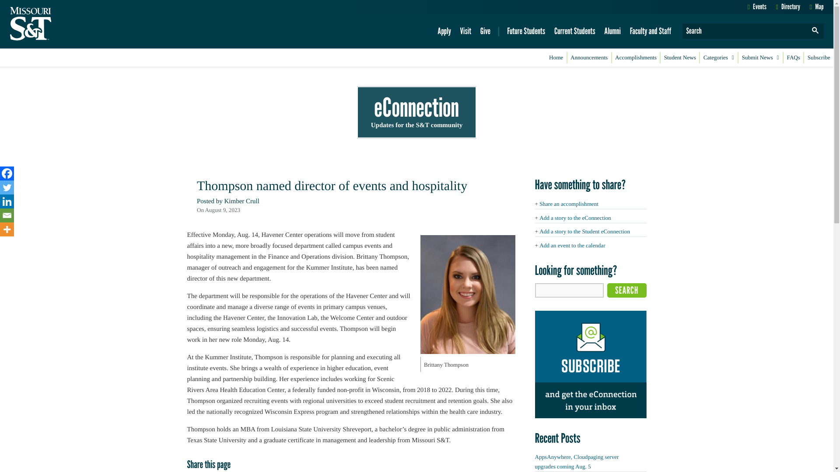 This screenshot has width=840, height=472. What do you see at coordinates (526, 31) in the screenshot?
I see `Future Students` at bounding box center [526, 31].